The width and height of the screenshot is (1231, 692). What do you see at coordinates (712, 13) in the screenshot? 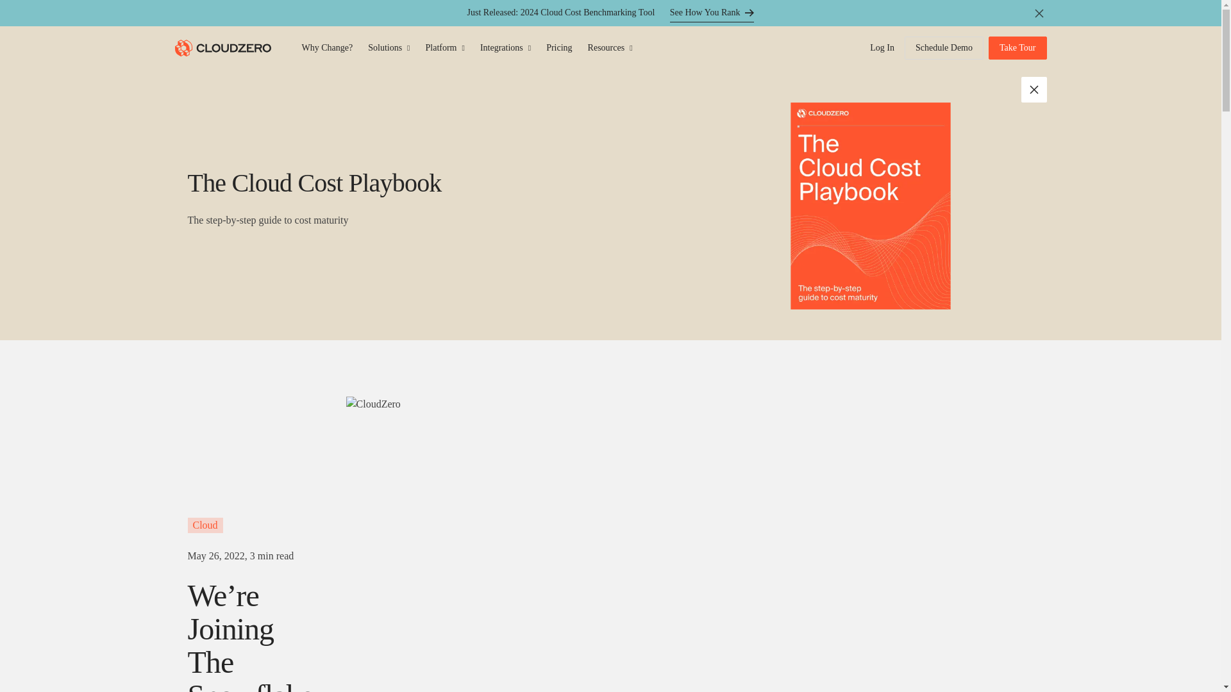
I see `See How You Rank` at bounding box center [712, 13].